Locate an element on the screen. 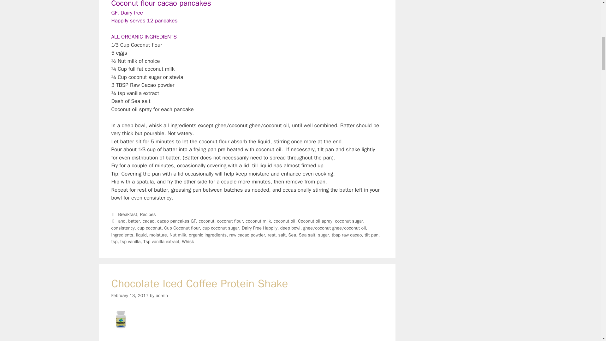 The width and height of the screenshot is (606, 341). cup coconut is located at coordinates (149, 228).